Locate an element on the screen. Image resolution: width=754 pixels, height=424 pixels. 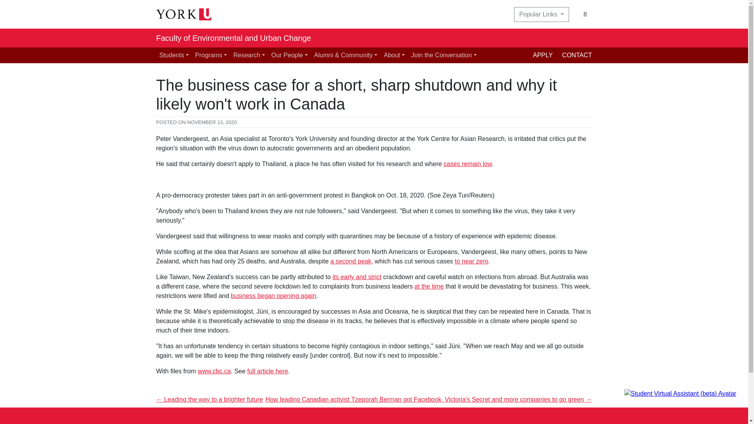
Our People is located at coordinates (289, 55).